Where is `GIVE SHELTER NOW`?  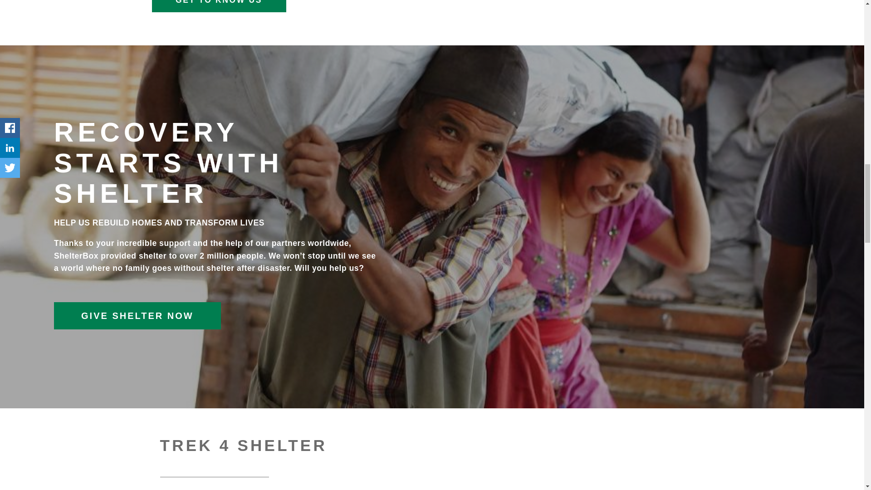 GIVE SHELTER NOW is located at coordinates (137, 316).